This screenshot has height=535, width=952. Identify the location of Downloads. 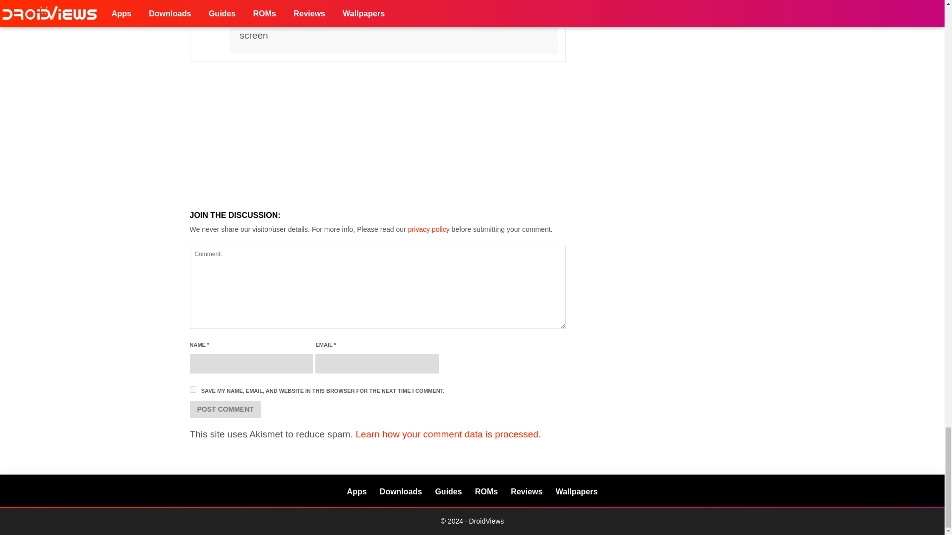
(401, 491).